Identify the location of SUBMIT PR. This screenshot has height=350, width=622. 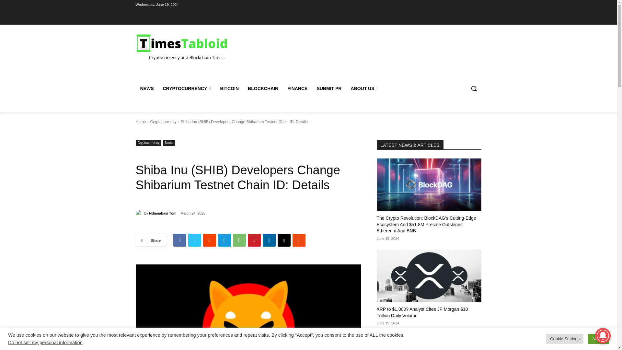
(329, 88).